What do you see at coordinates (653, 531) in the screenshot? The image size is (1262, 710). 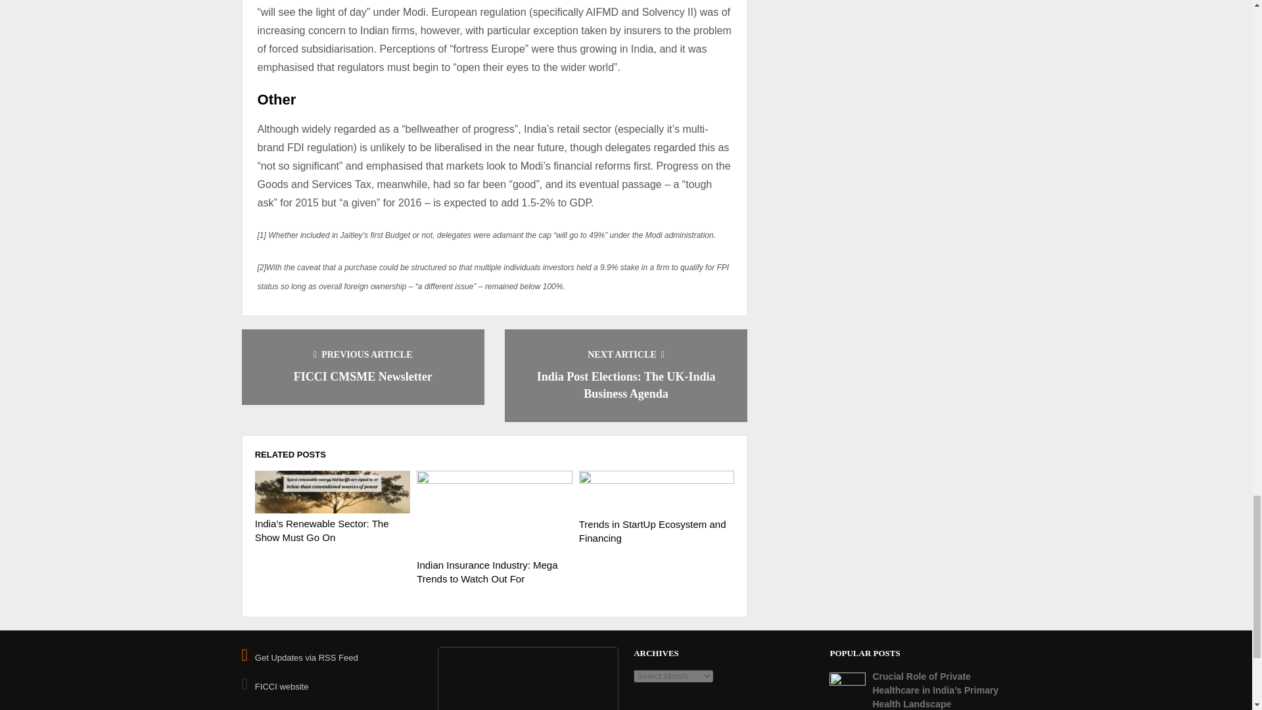 I see `Trends in StartUp Ecosystem and Financing` at bounding box center [653, 531].